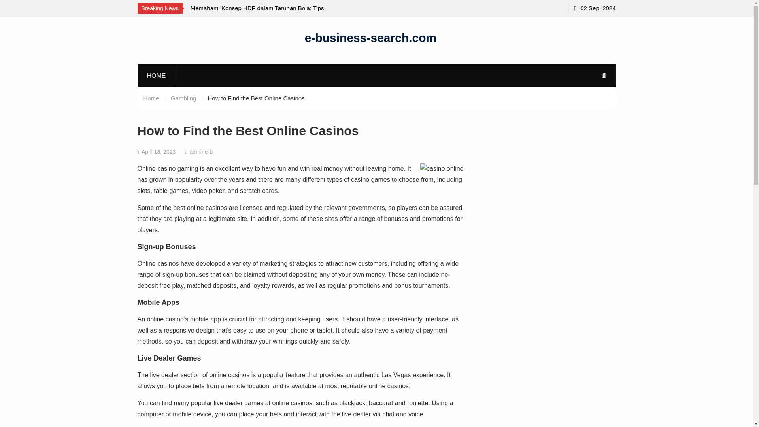  What do you see at coordinates (151, 98) in the screenshot?
I see `Home` at bounding box center [151, 98].